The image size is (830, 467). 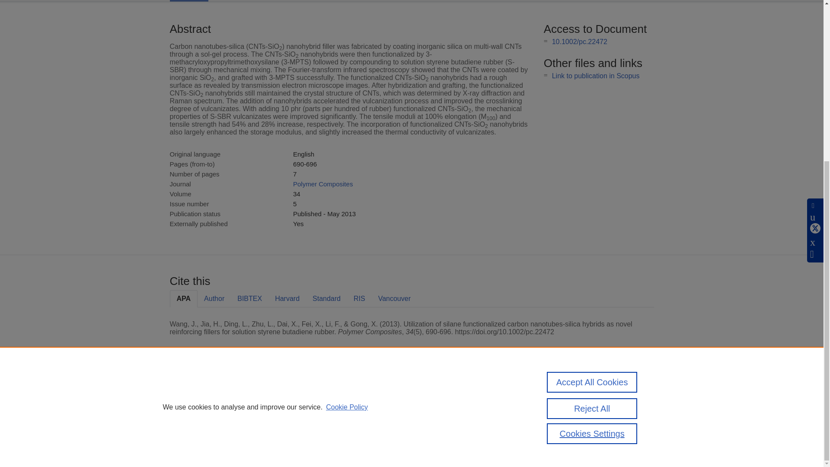 What do you see at coordinates (347, 166) in the screenshot?
I see `Cookie Policy` at bounding box center [347, 166].